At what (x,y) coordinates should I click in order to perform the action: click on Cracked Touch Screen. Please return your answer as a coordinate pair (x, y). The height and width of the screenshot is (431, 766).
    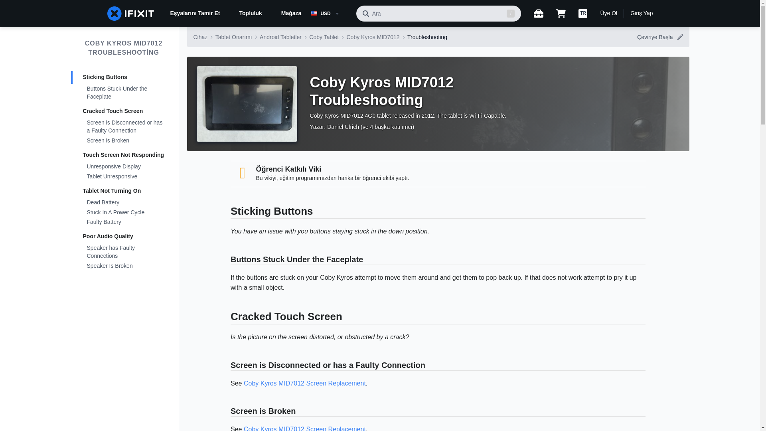
    Looking at the image, I should click on (124, 111).